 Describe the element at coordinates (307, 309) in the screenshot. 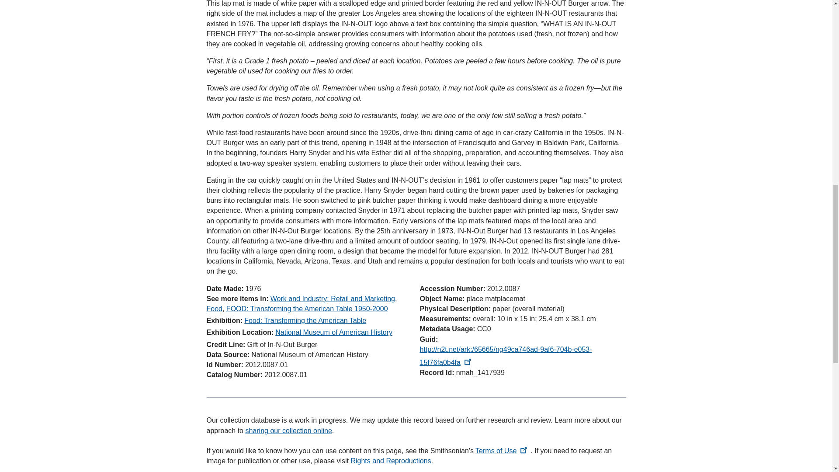

I see `FOOD: Transforming the American Table 1950-2000` at that location.